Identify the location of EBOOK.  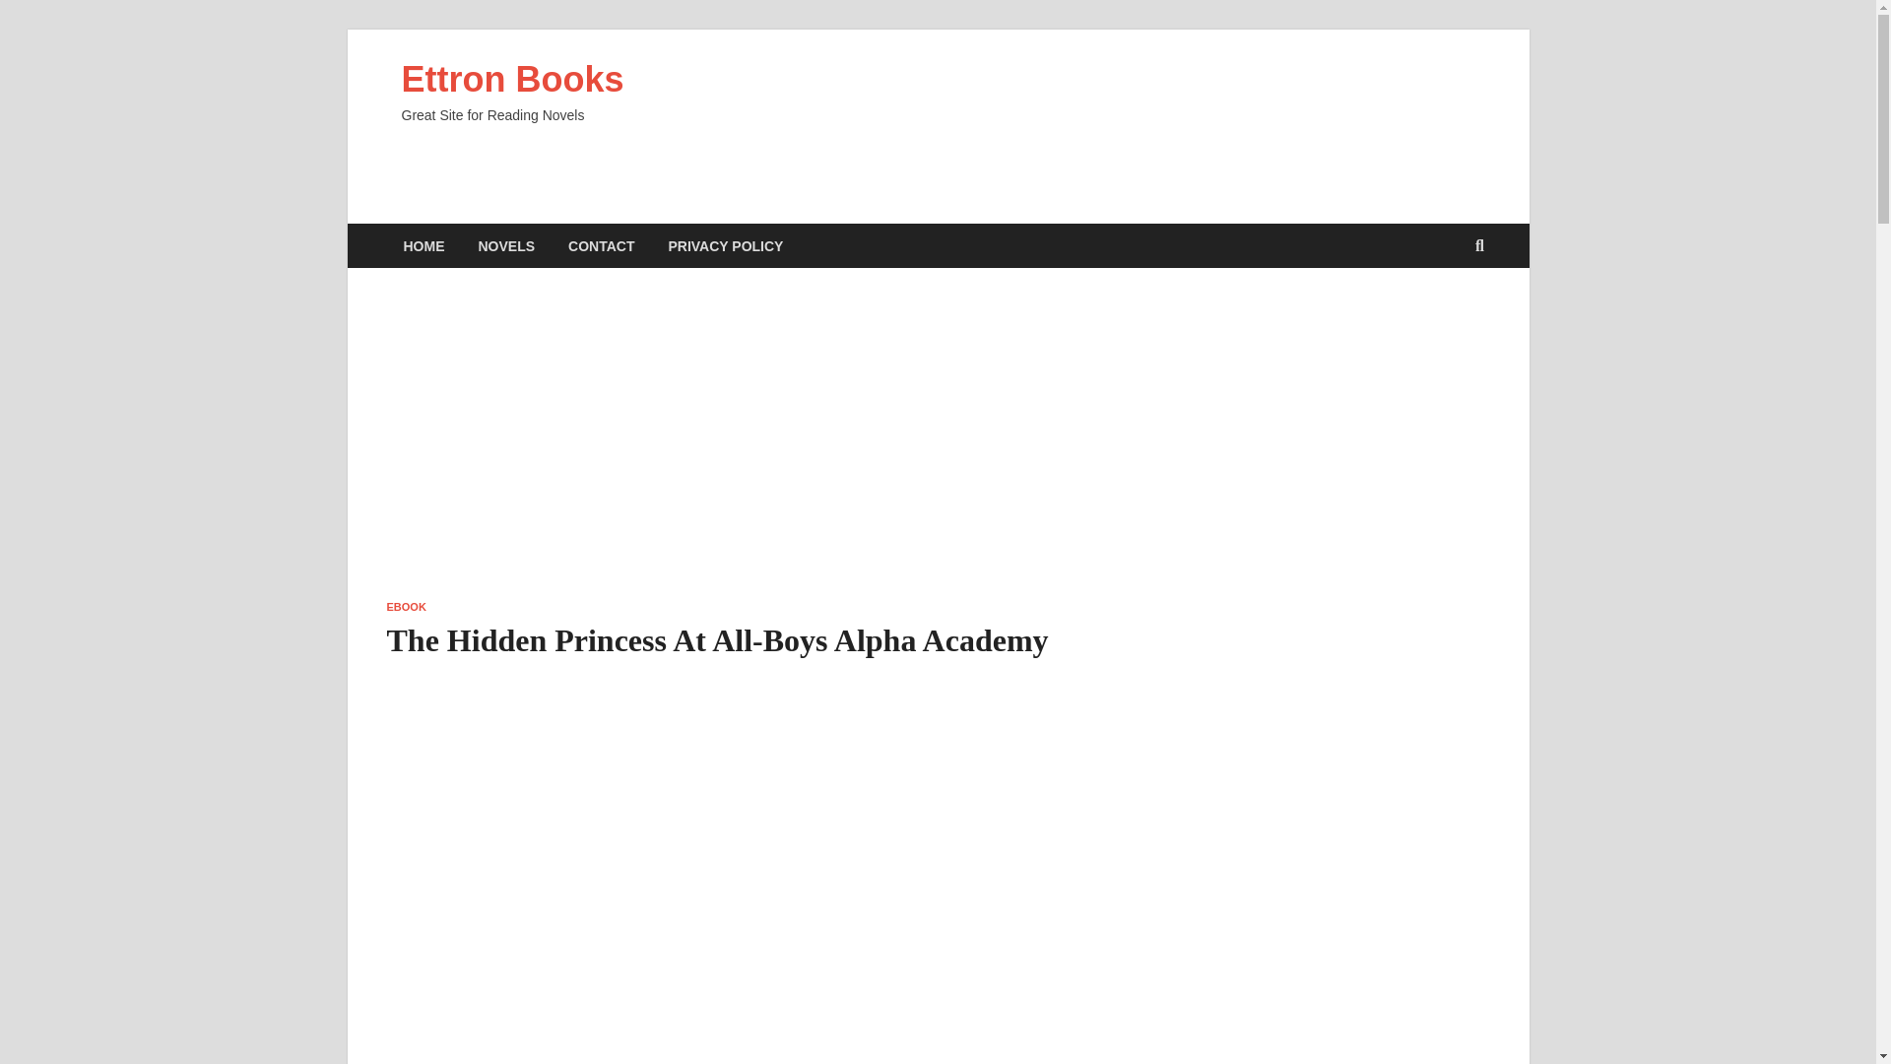
(406, 607).